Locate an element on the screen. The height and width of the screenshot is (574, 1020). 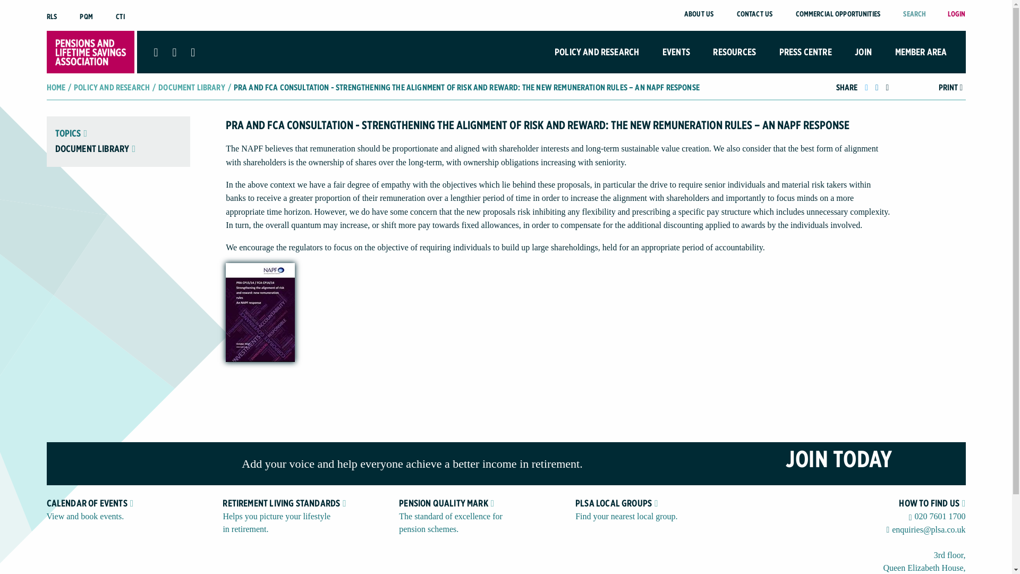
LOGIN is located at coordinates (956, 14).